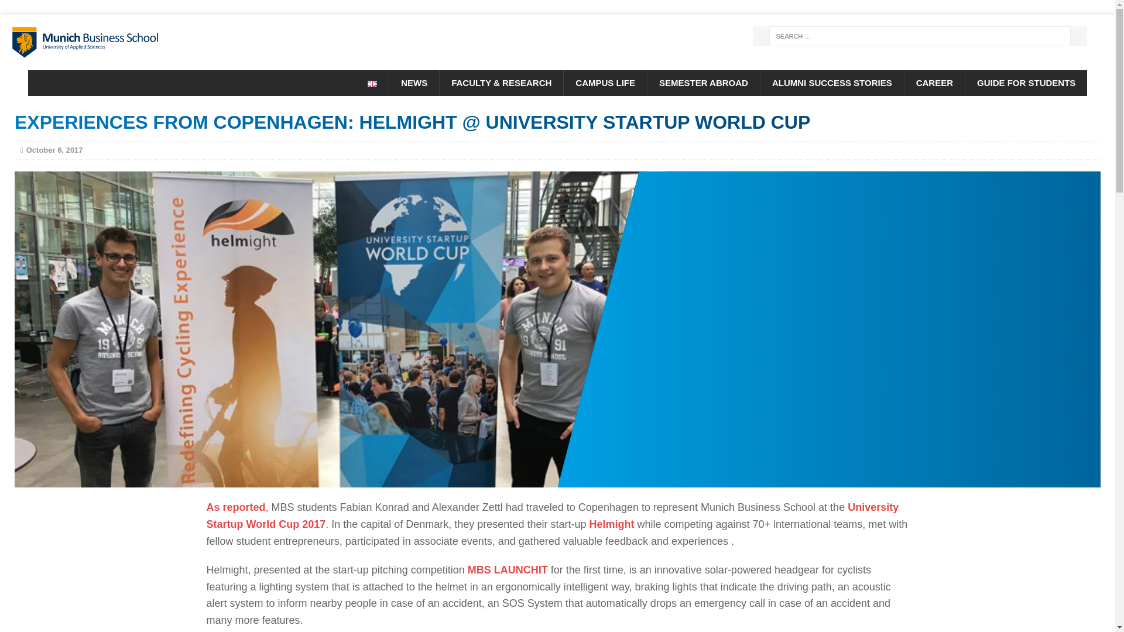  Describe the element at coordinates (605, 83) in the screenshot. I see `CAMPUS LIFE` at that location.